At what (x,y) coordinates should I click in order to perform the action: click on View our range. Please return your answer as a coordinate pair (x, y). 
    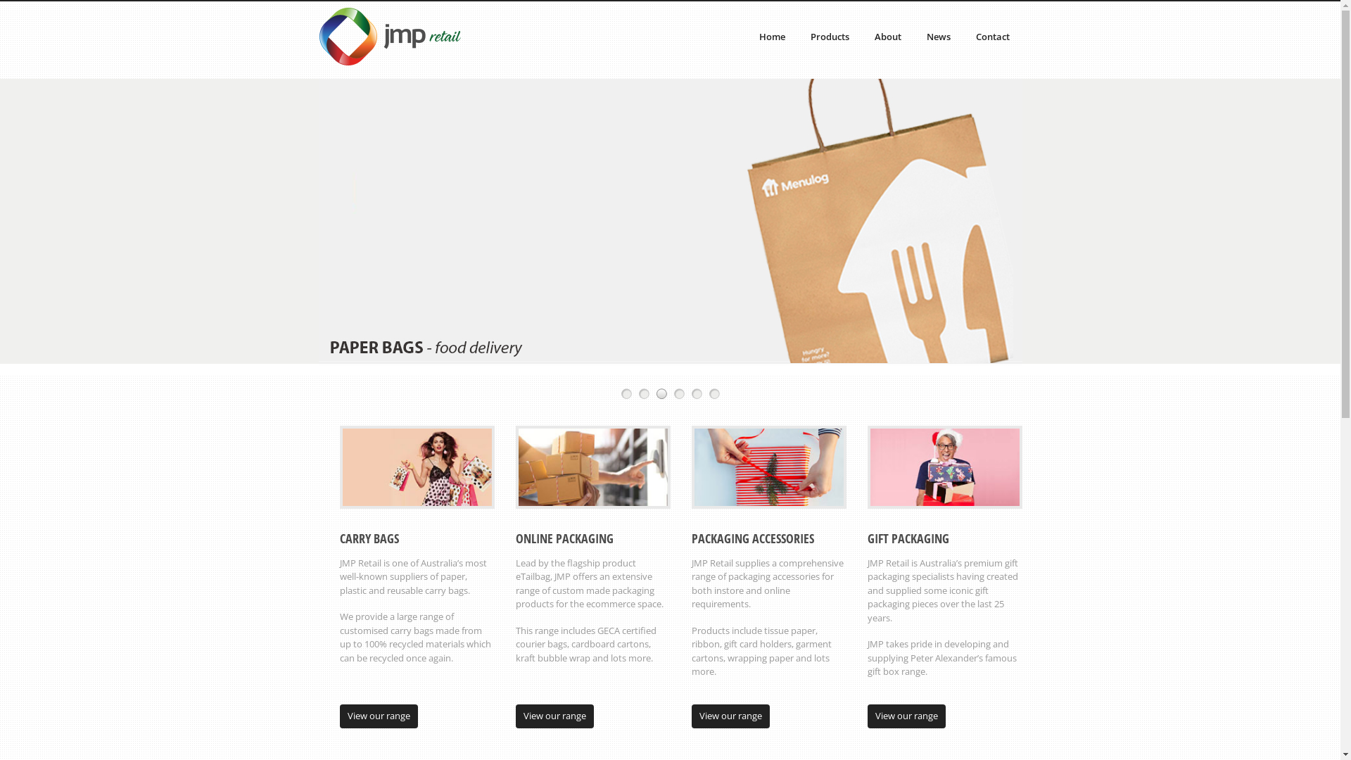
    Looking at the image, I should click on (730, 716).